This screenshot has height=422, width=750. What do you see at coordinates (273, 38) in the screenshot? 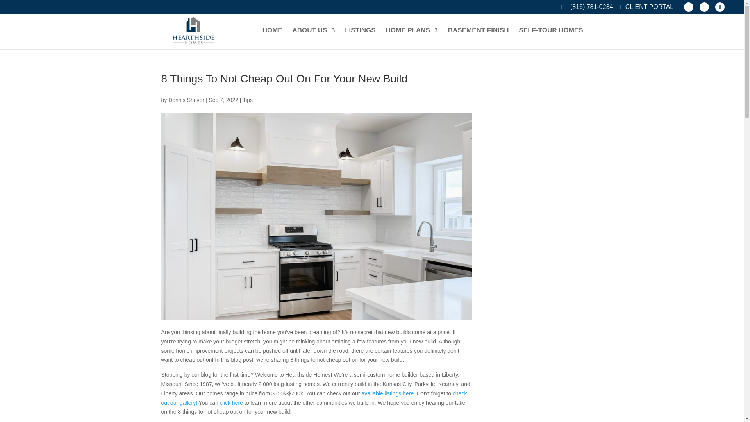
I see `HOME` at bounding box center [273, 38].